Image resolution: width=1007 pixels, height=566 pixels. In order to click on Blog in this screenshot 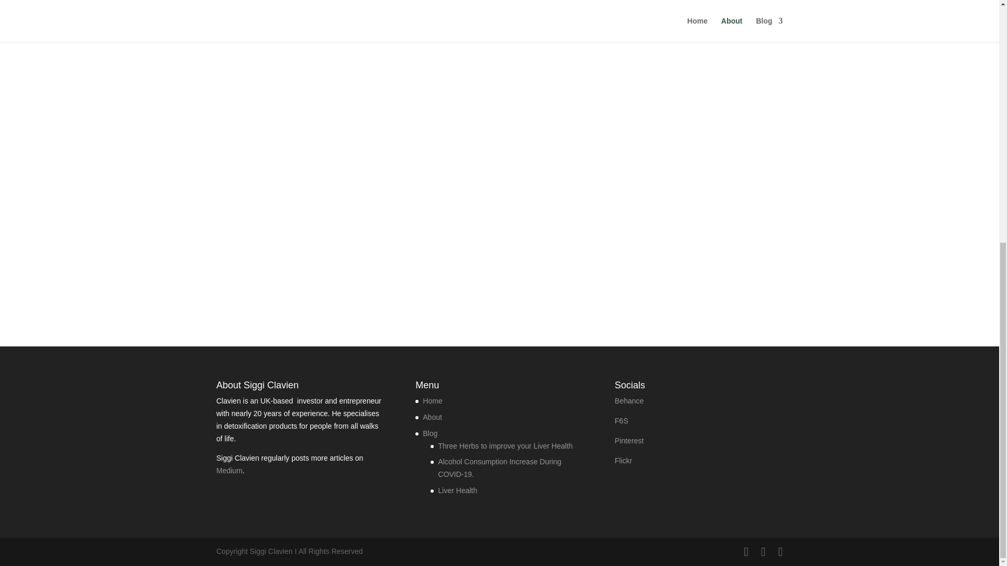, I will do `click(430, 433)`.